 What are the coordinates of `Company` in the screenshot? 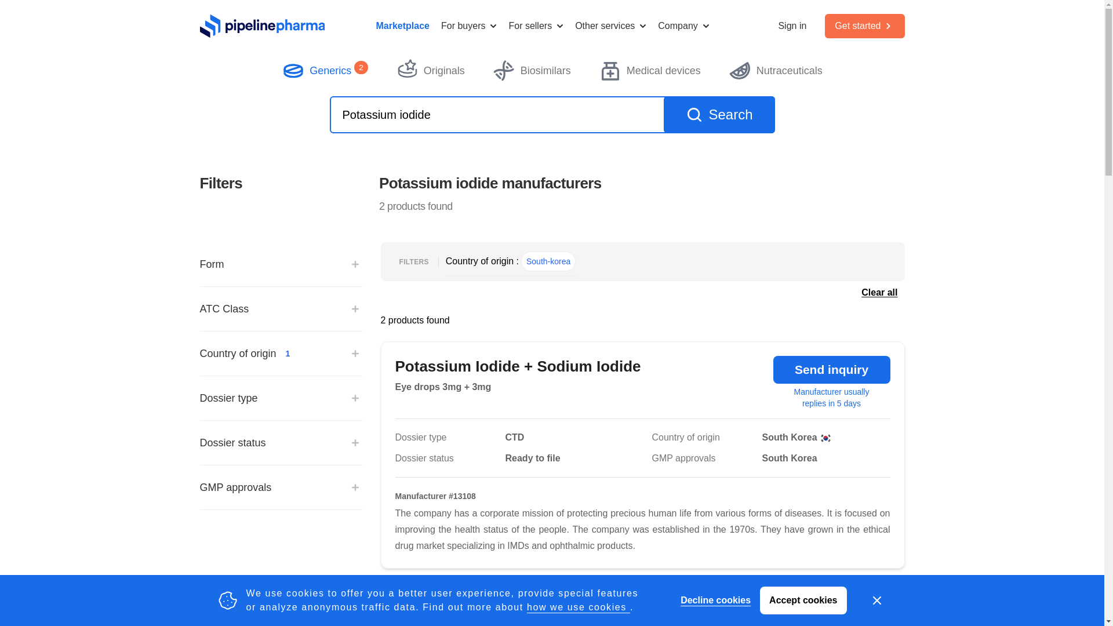 It's located at (683, 26).